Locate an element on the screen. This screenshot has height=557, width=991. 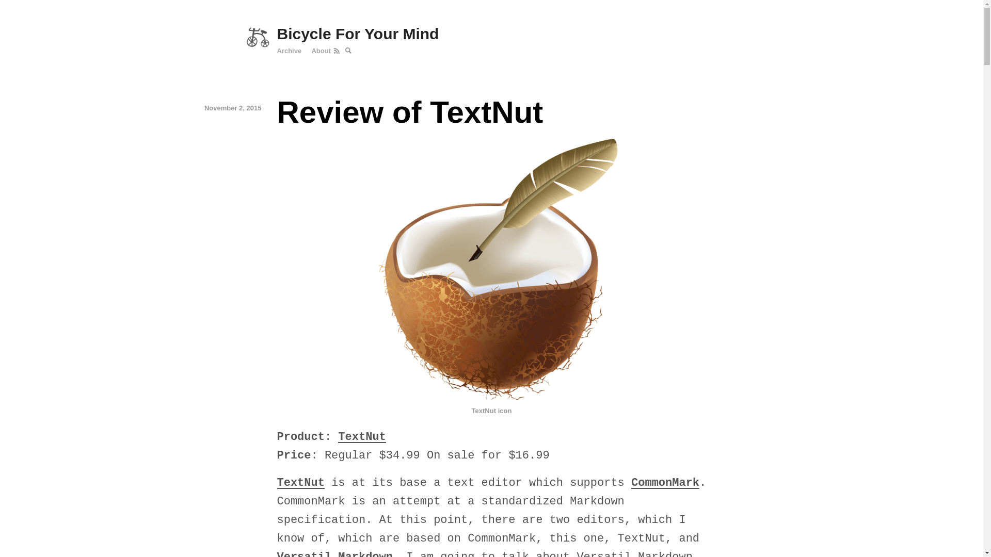
November 2, 2015 is located at coordinates (213, 108).